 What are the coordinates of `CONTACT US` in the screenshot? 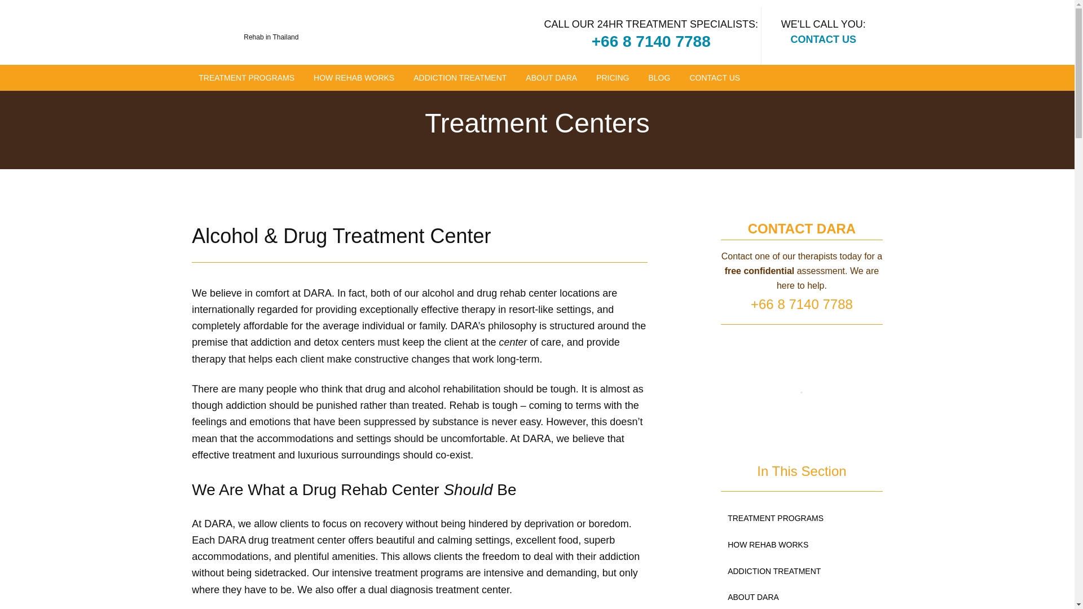 It's located at (824, 39).